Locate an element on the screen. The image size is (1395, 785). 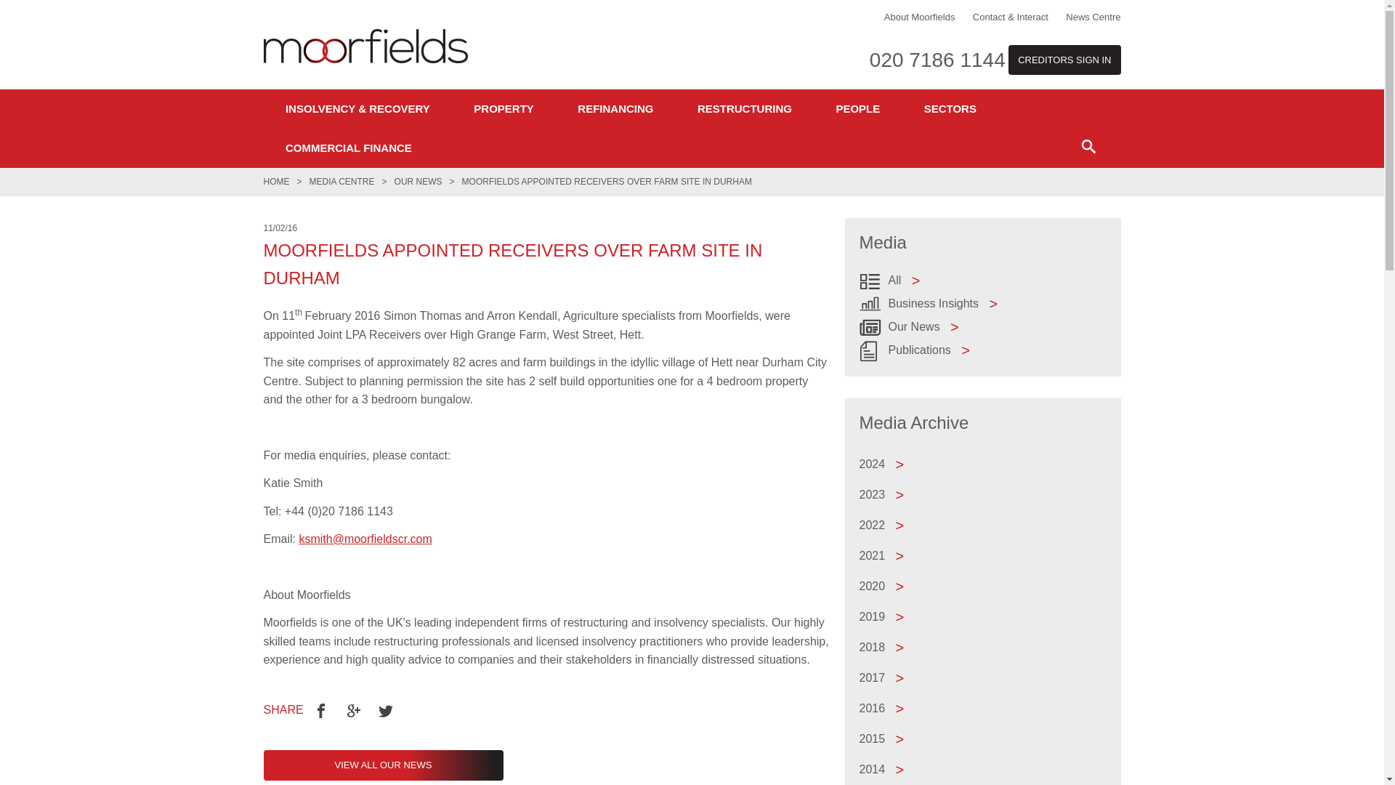
RESTRUCTURING is located at coordinates (744, 109).